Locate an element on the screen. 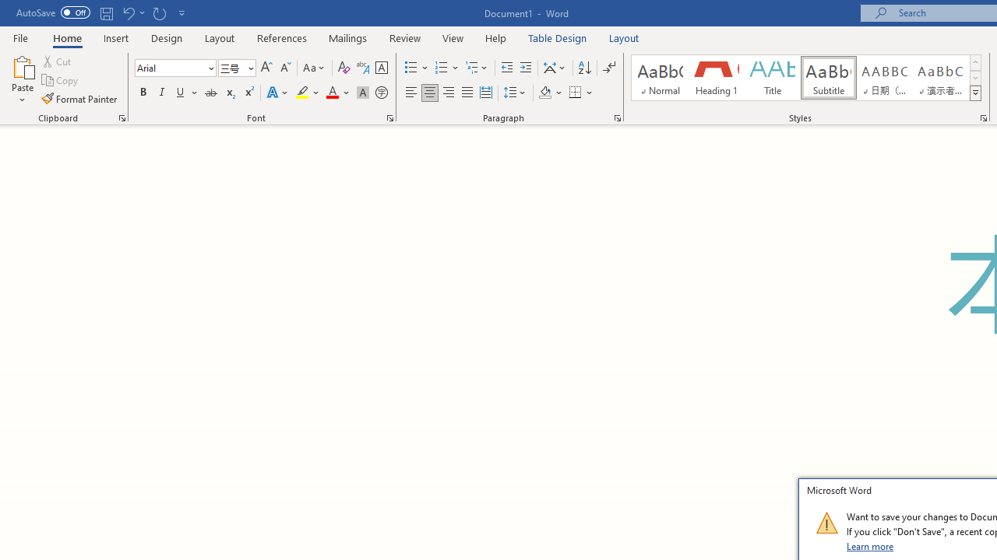  Superscript is located at coordinates (248, 93).